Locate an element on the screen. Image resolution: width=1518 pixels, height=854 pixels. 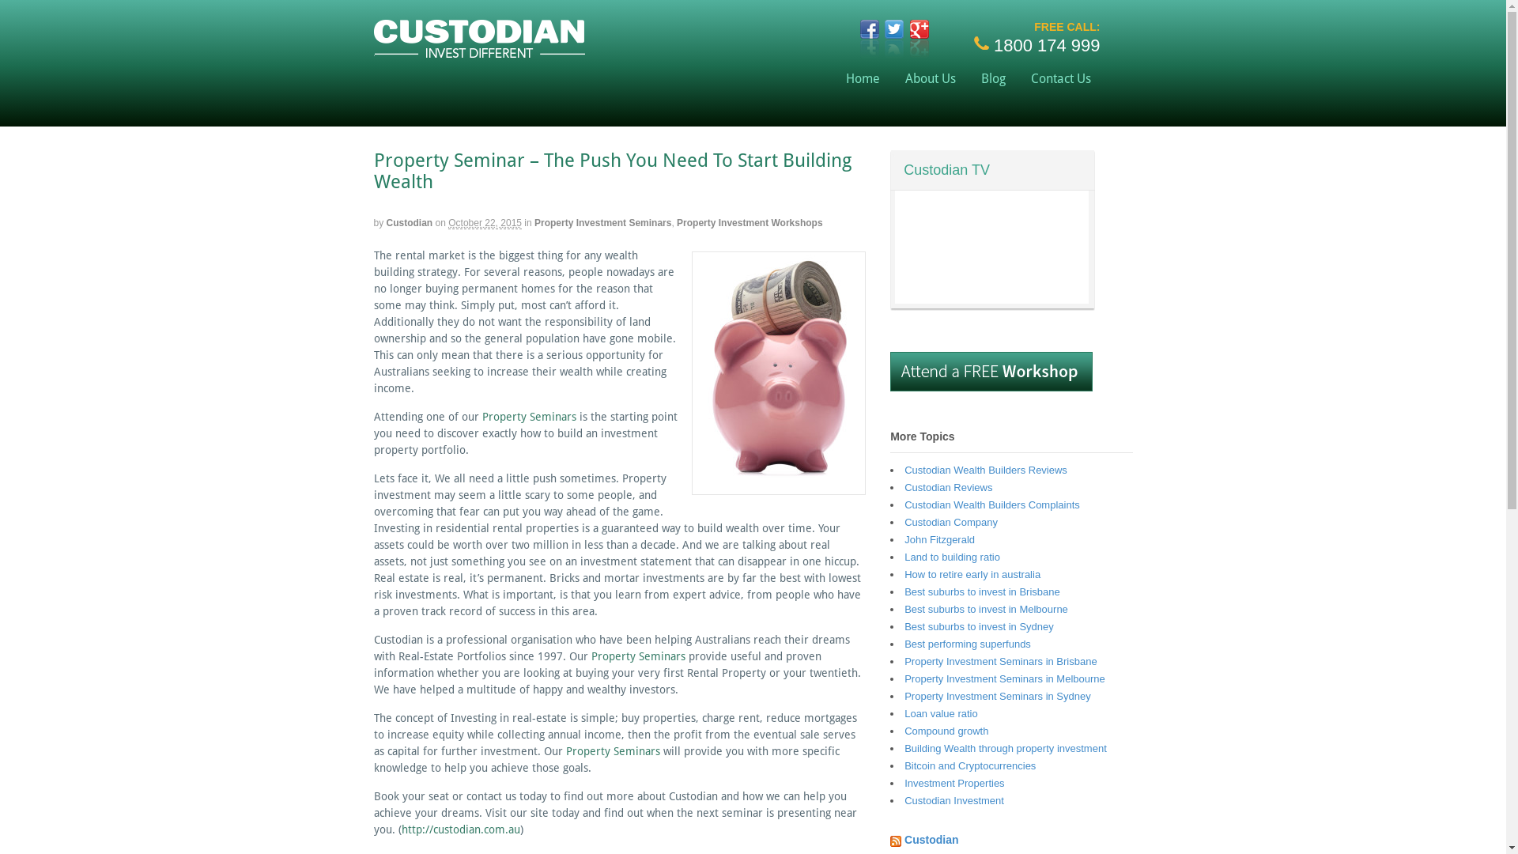
Property Investment Workshops is located at coordinates (750, 223).